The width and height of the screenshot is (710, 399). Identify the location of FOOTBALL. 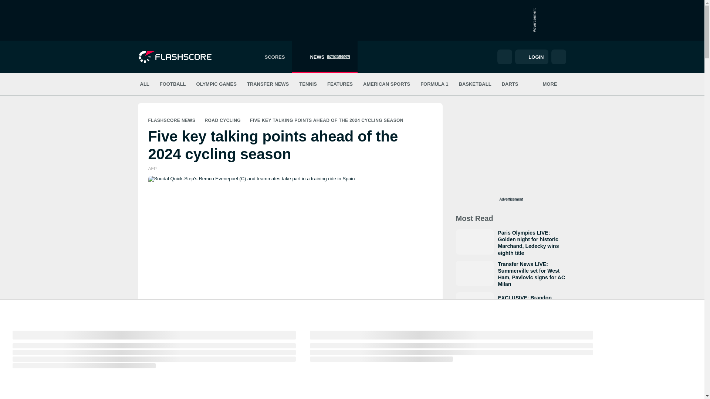
(173, 84).